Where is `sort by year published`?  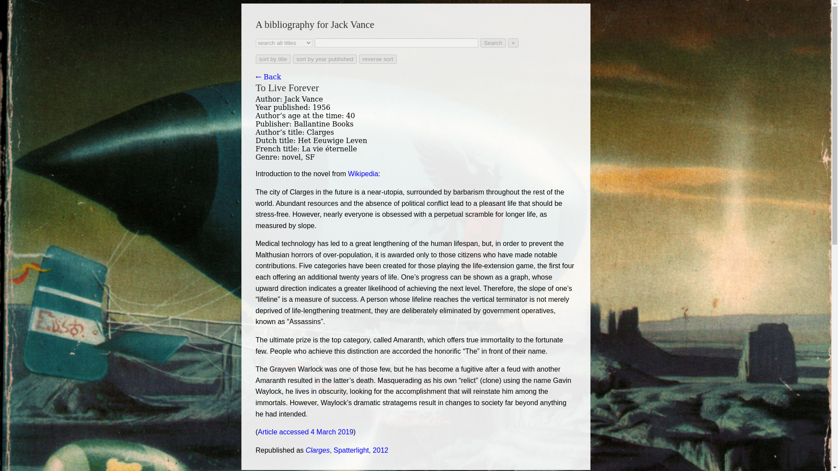 sort by year published is located at coordinates (325, 59).